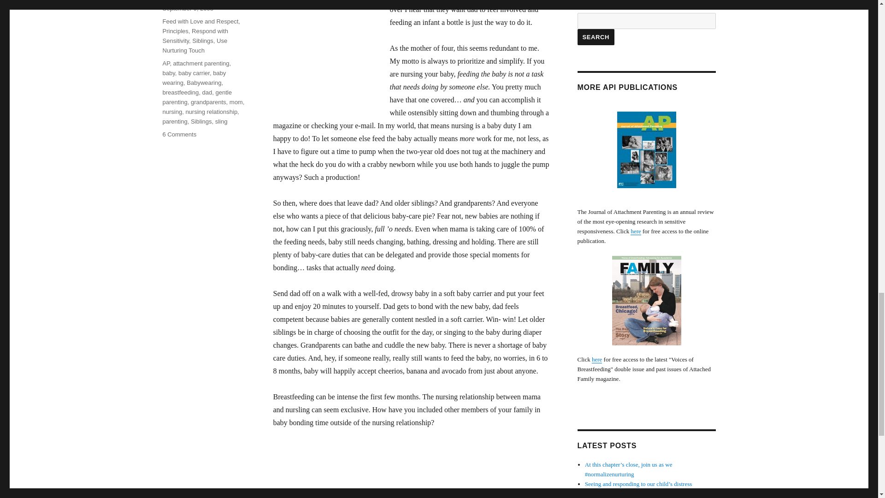  I want to click on Respond with Sensitivity, so click(195, 36).